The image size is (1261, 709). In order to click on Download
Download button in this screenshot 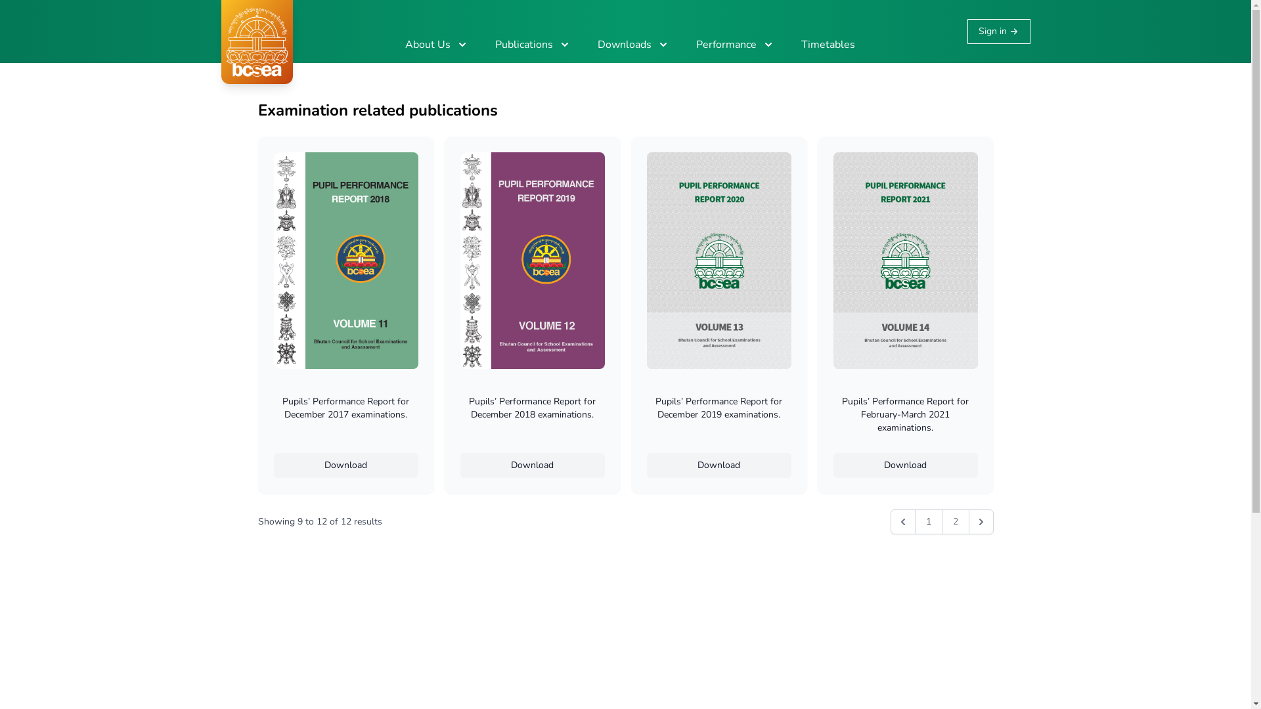, I will do `click(719, 465)`.